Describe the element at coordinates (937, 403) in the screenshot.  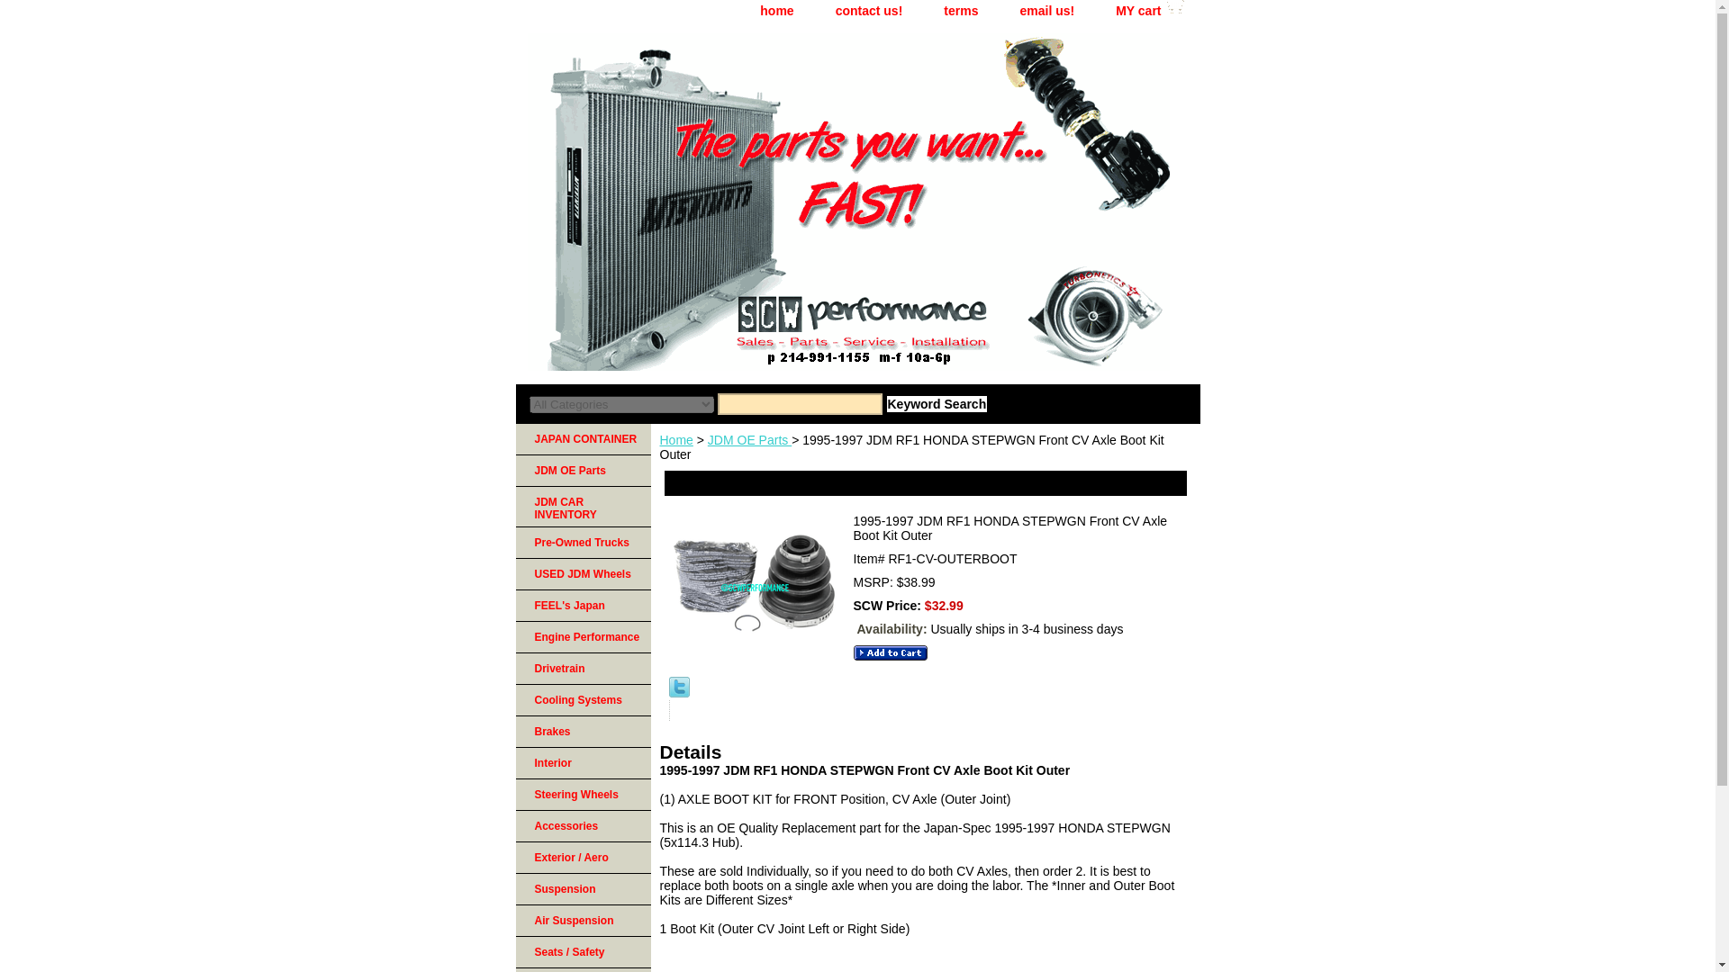
I see `Keyword Search` at that location.